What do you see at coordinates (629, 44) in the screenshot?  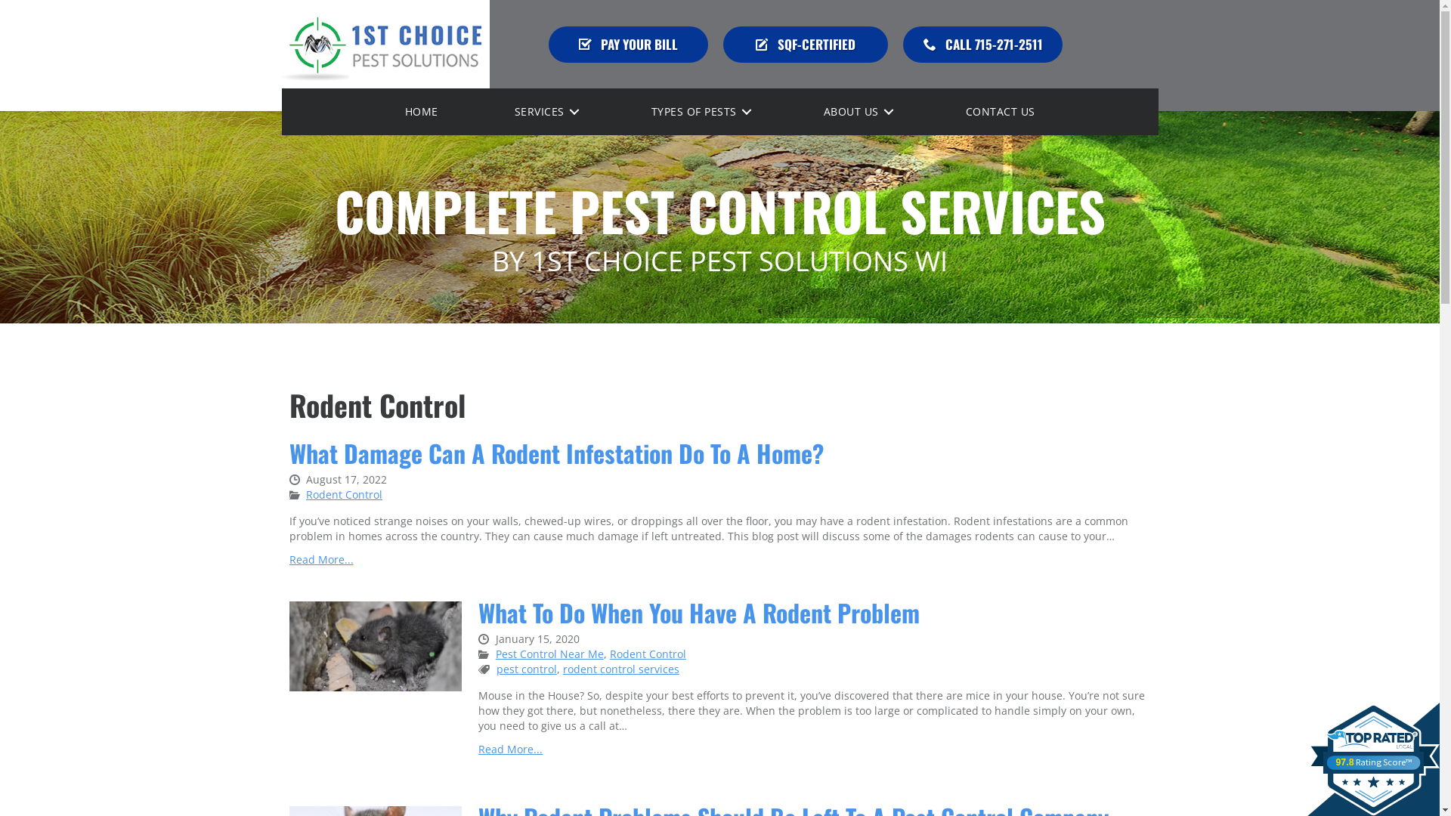 I see `PAY YOUR BILL` at bounding box center [629, 44].